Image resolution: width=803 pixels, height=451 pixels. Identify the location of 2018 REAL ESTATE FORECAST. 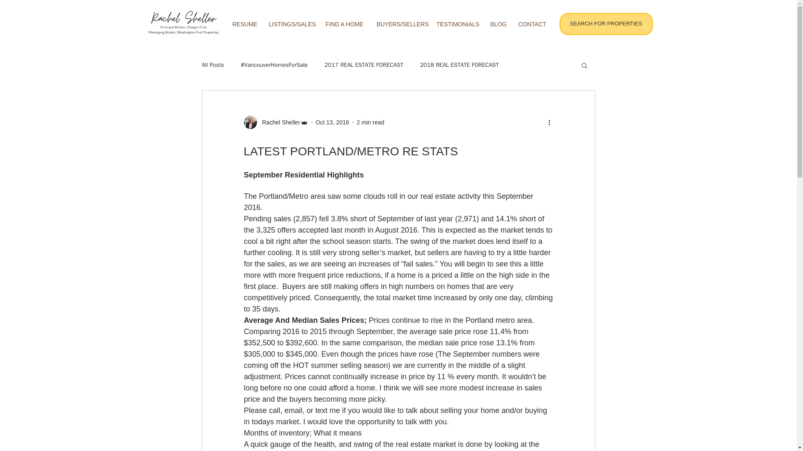
(459, 65).